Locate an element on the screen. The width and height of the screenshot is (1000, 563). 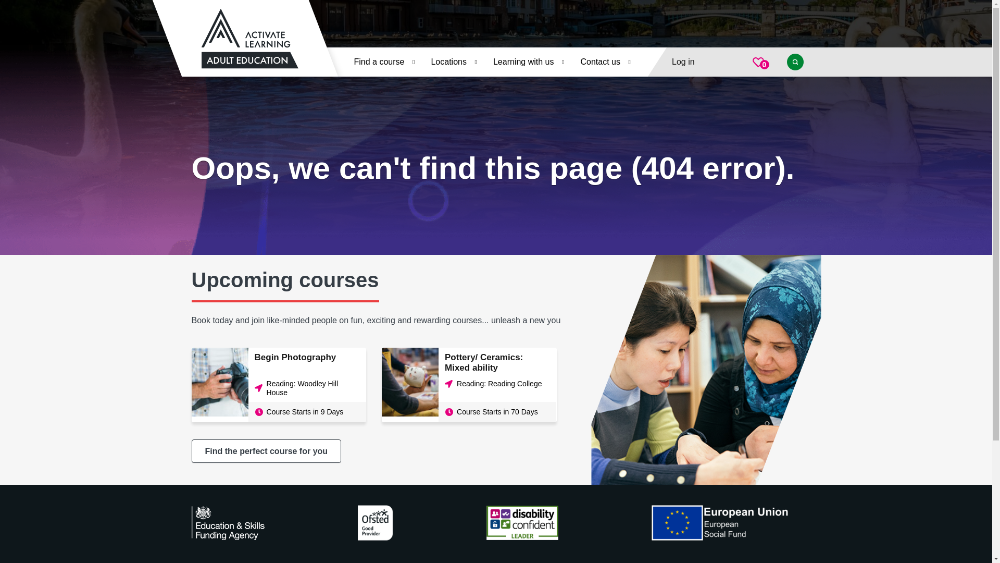
Find a course is located at coordinates (383, 62).